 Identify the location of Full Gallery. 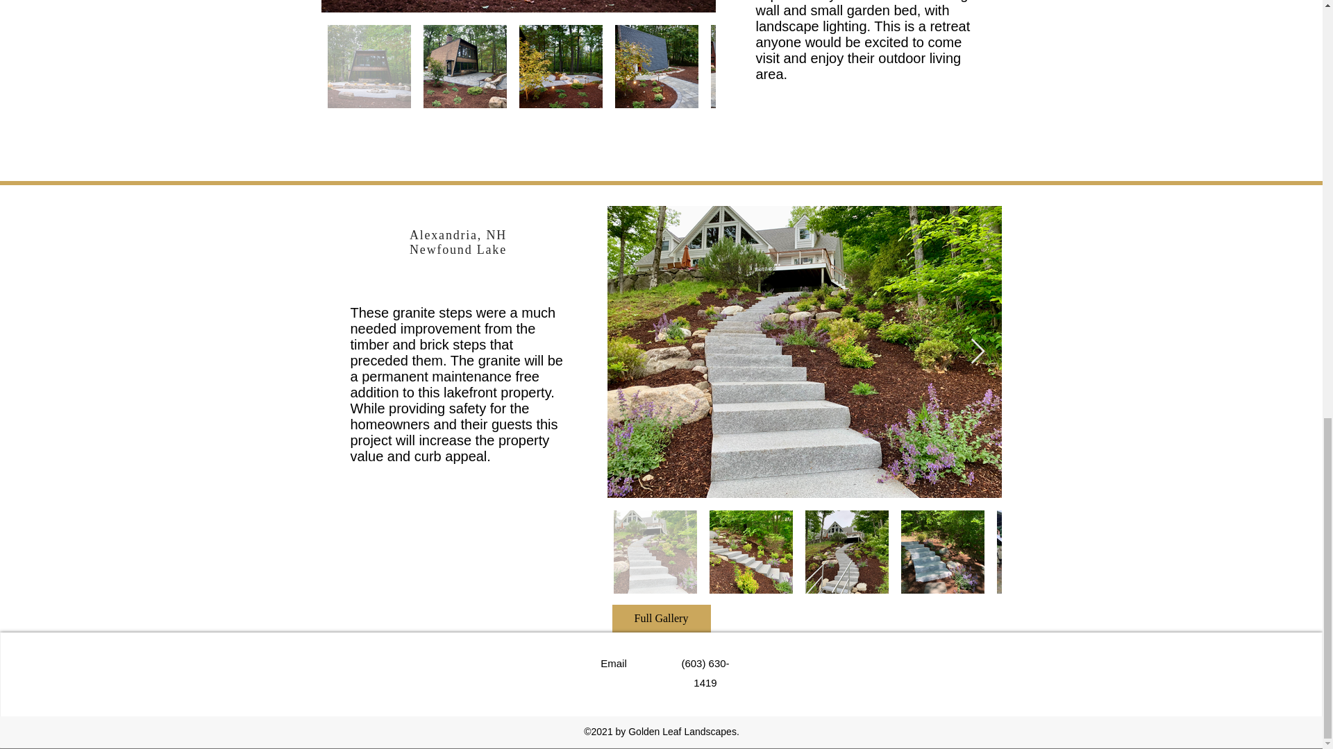
(661, 618).